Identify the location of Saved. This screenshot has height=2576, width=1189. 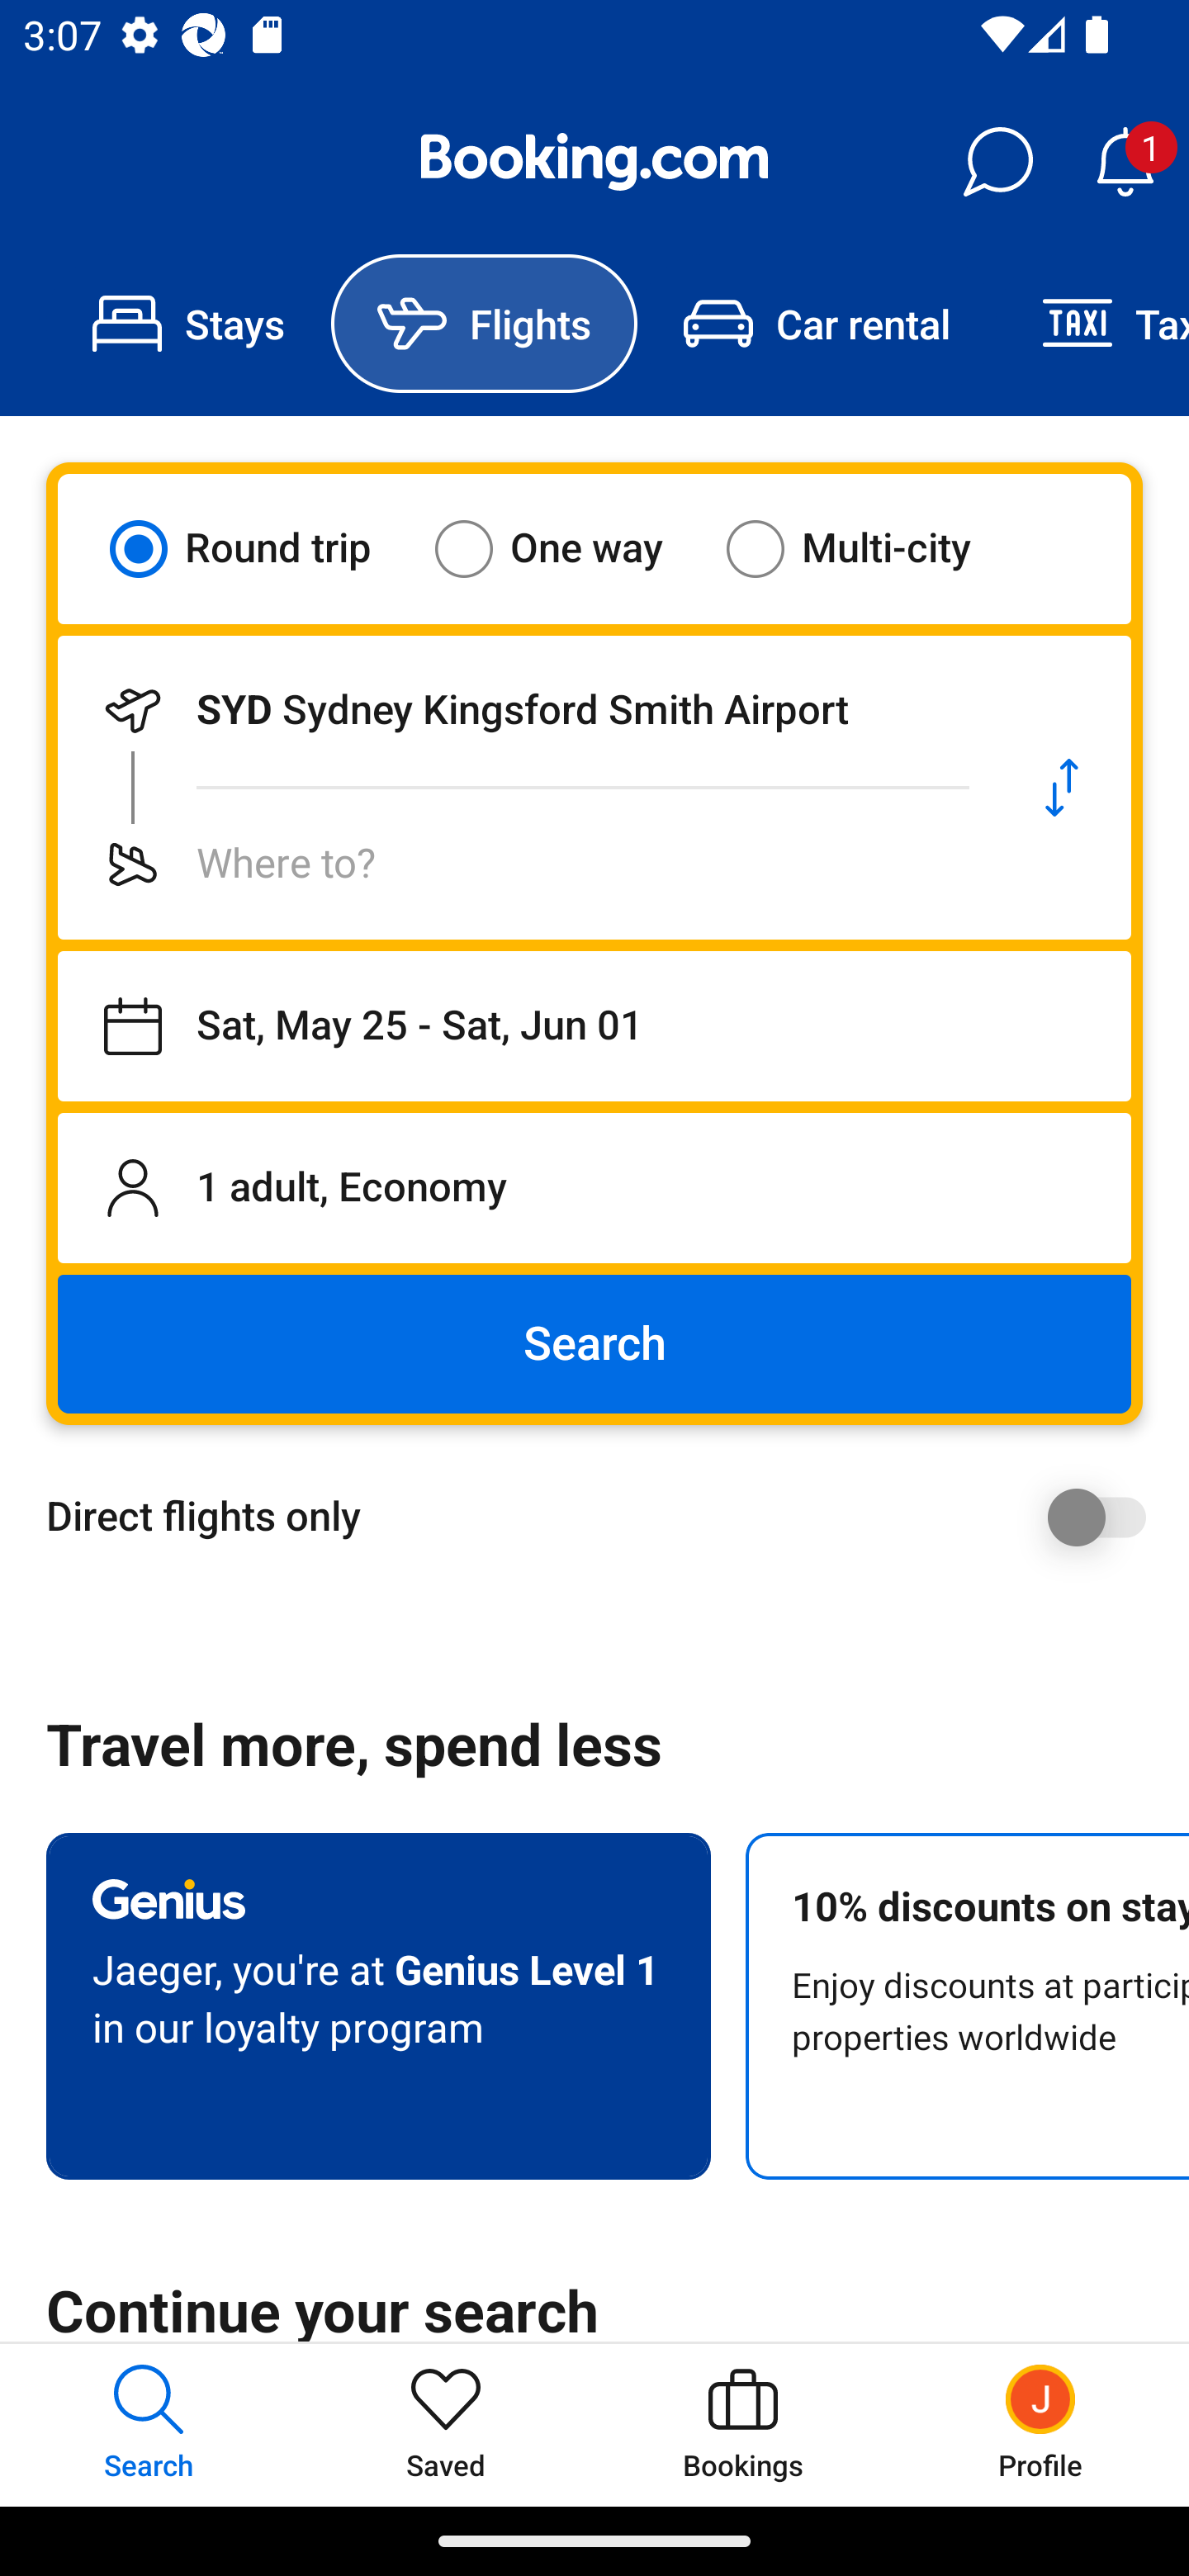
(446, 2424).